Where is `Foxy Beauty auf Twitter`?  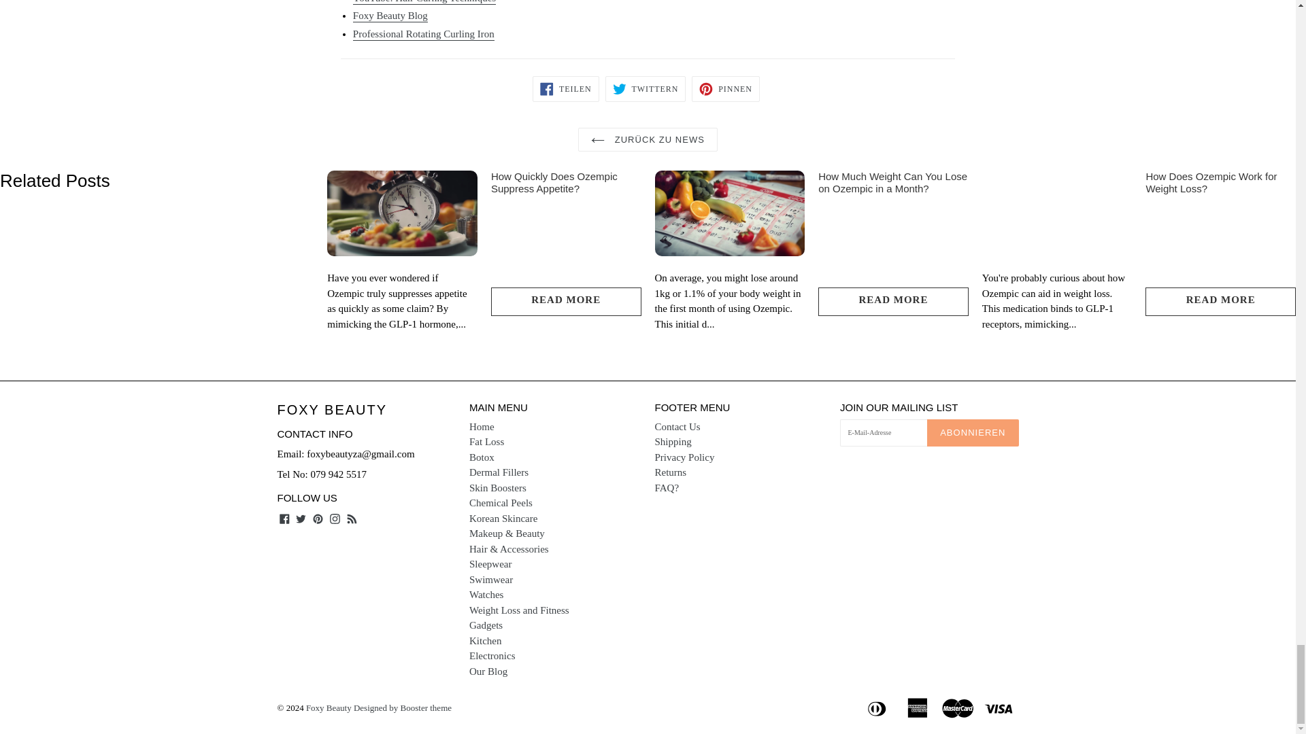
Foxy Beauty auf Twitter is located at coordinates (301, 518).